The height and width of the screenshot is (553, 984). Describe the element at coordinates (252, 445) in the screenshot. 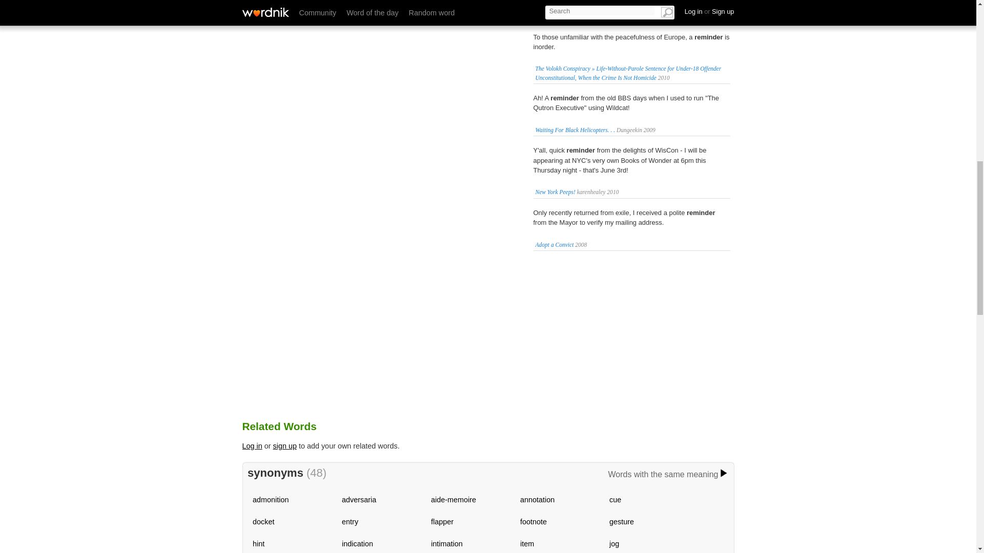

I see `Log in` at that location.